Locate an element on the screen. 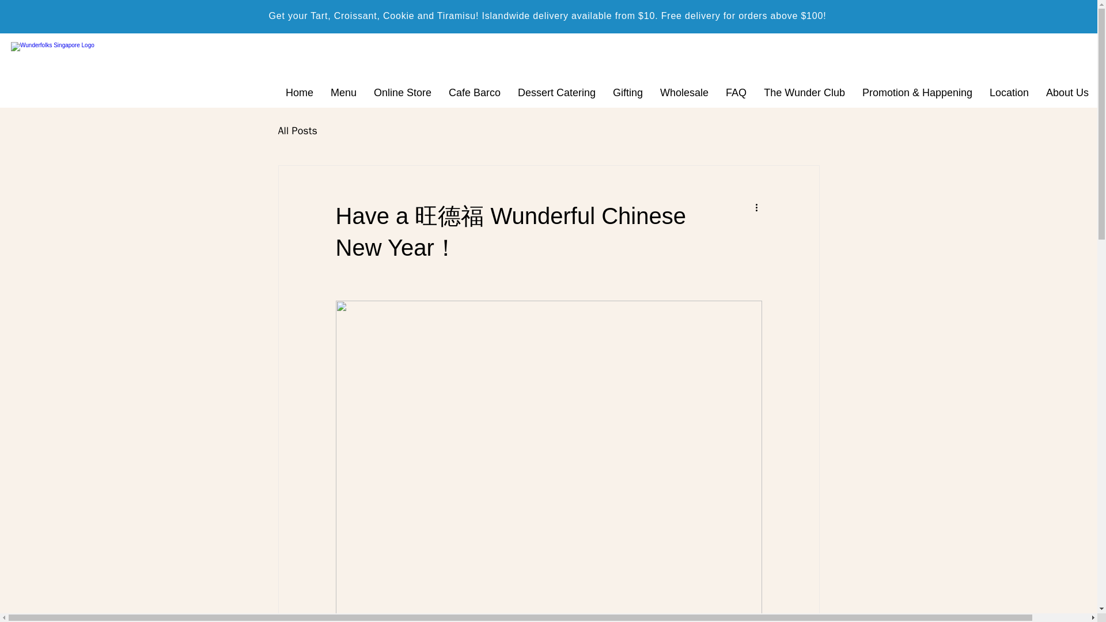 The height and width of the screenshot is (622, 1106). Home is located at coordinates (300, 92).